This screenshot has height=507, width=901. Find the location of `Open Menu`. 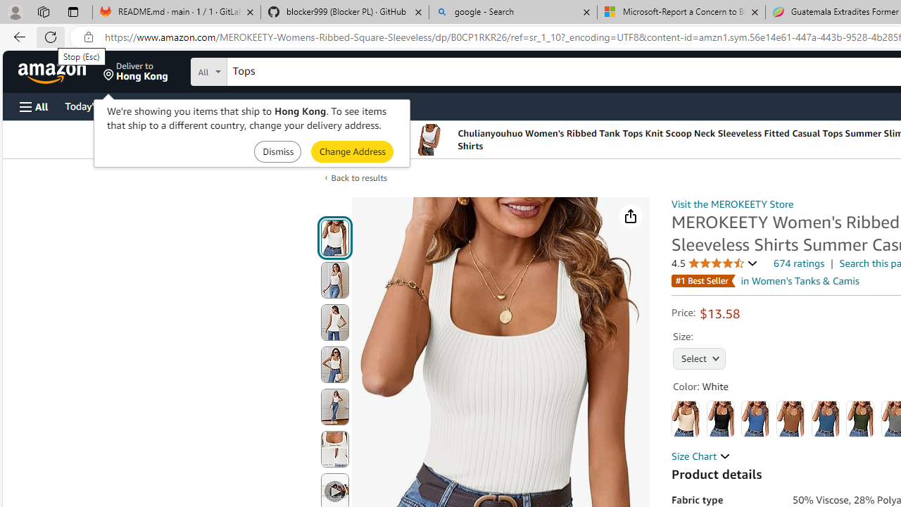

Open Menu is located at coordinates (34, 106).